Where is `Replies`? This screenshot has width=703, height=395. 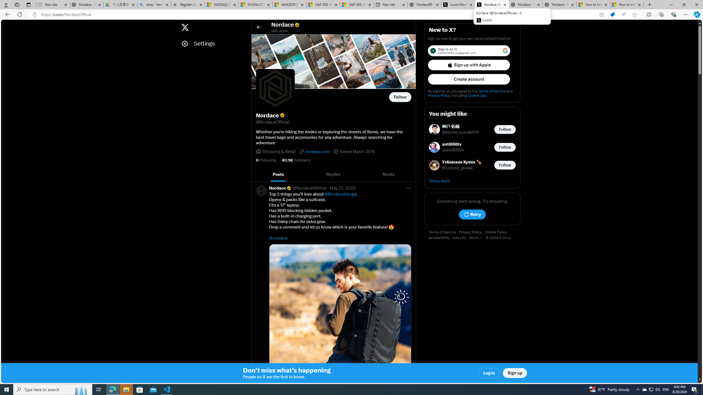 Replies is located at coordinates (333, 174).